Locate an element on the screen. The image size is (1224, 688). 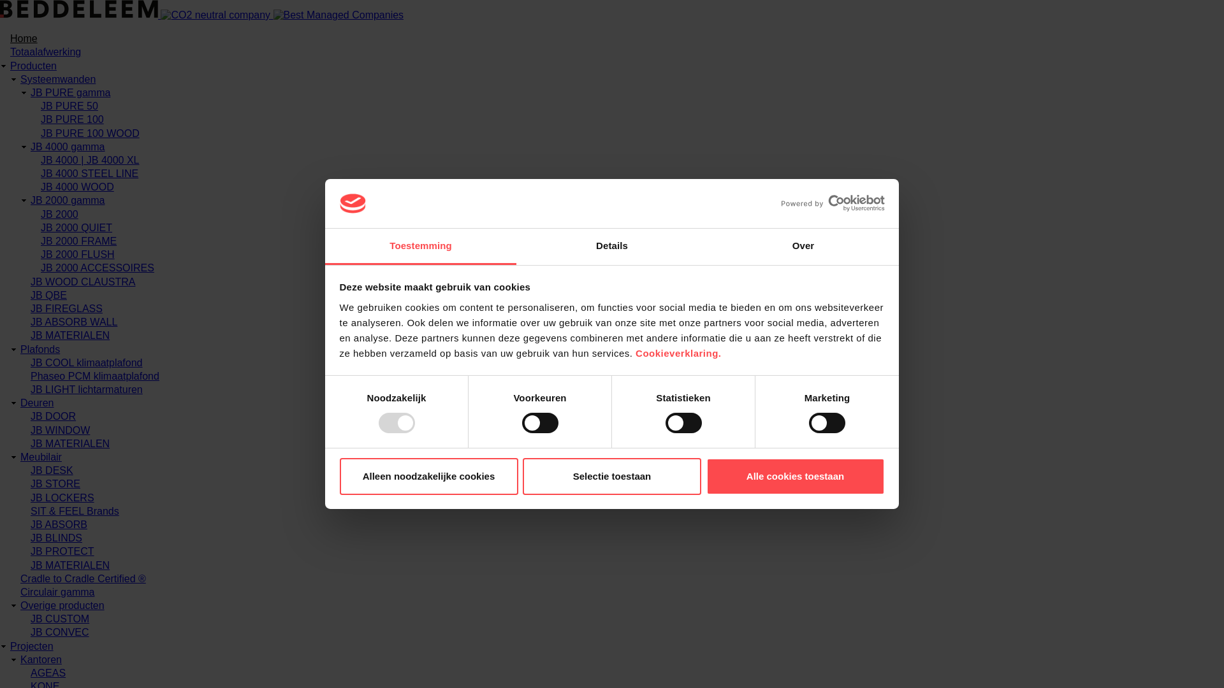
JB PURE gamma is located at coordinates (70, 93).